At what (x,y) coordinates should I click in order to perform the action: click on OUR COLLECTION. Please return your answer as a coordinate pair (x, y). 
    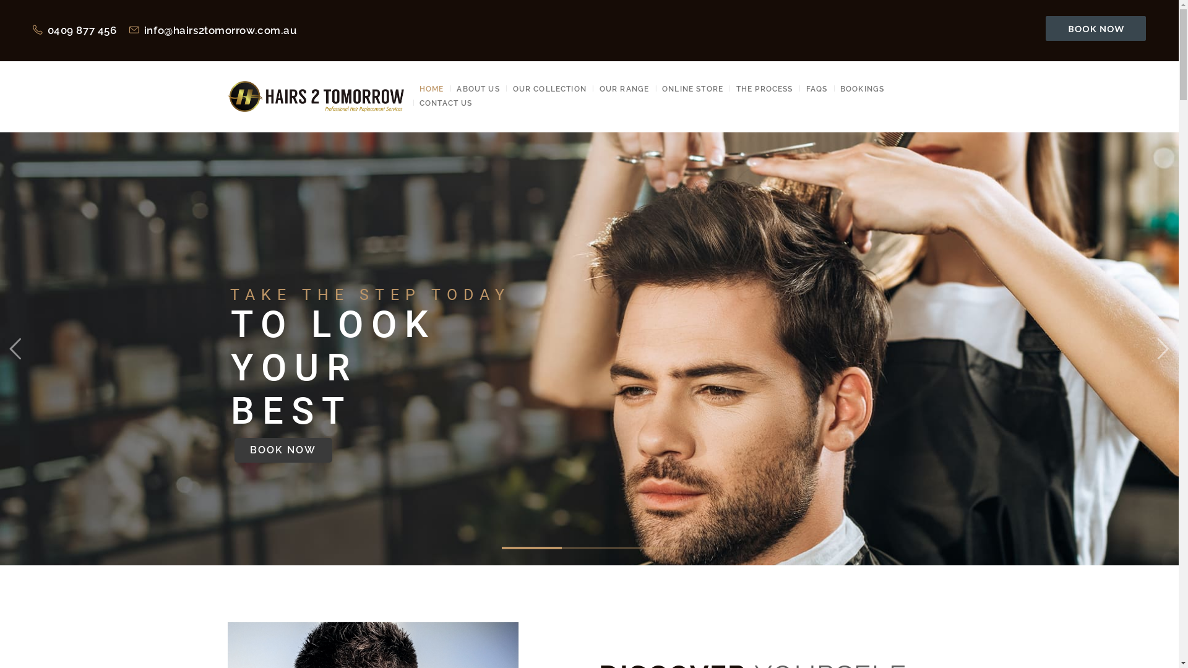
    Looking at the image, I should click on (549, 89).